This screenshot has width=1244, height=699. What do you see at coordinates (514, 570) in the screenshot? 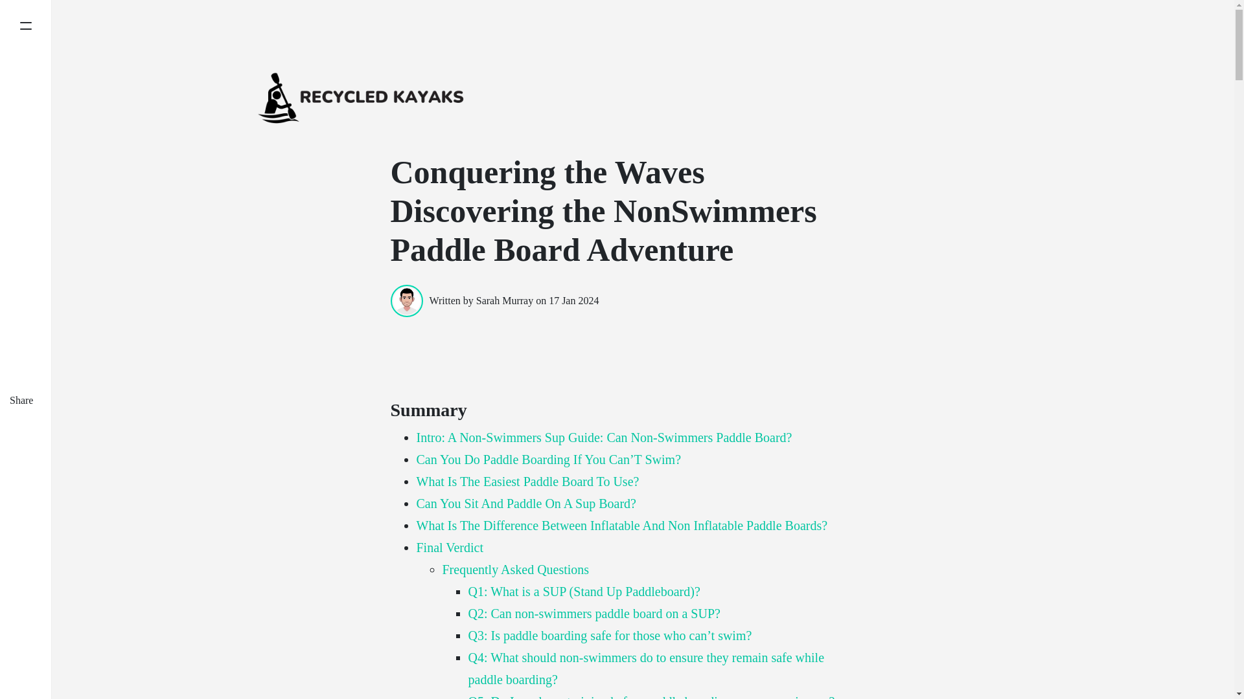
I see `Frequently Asked Questions` at bounding box center [514, 570].